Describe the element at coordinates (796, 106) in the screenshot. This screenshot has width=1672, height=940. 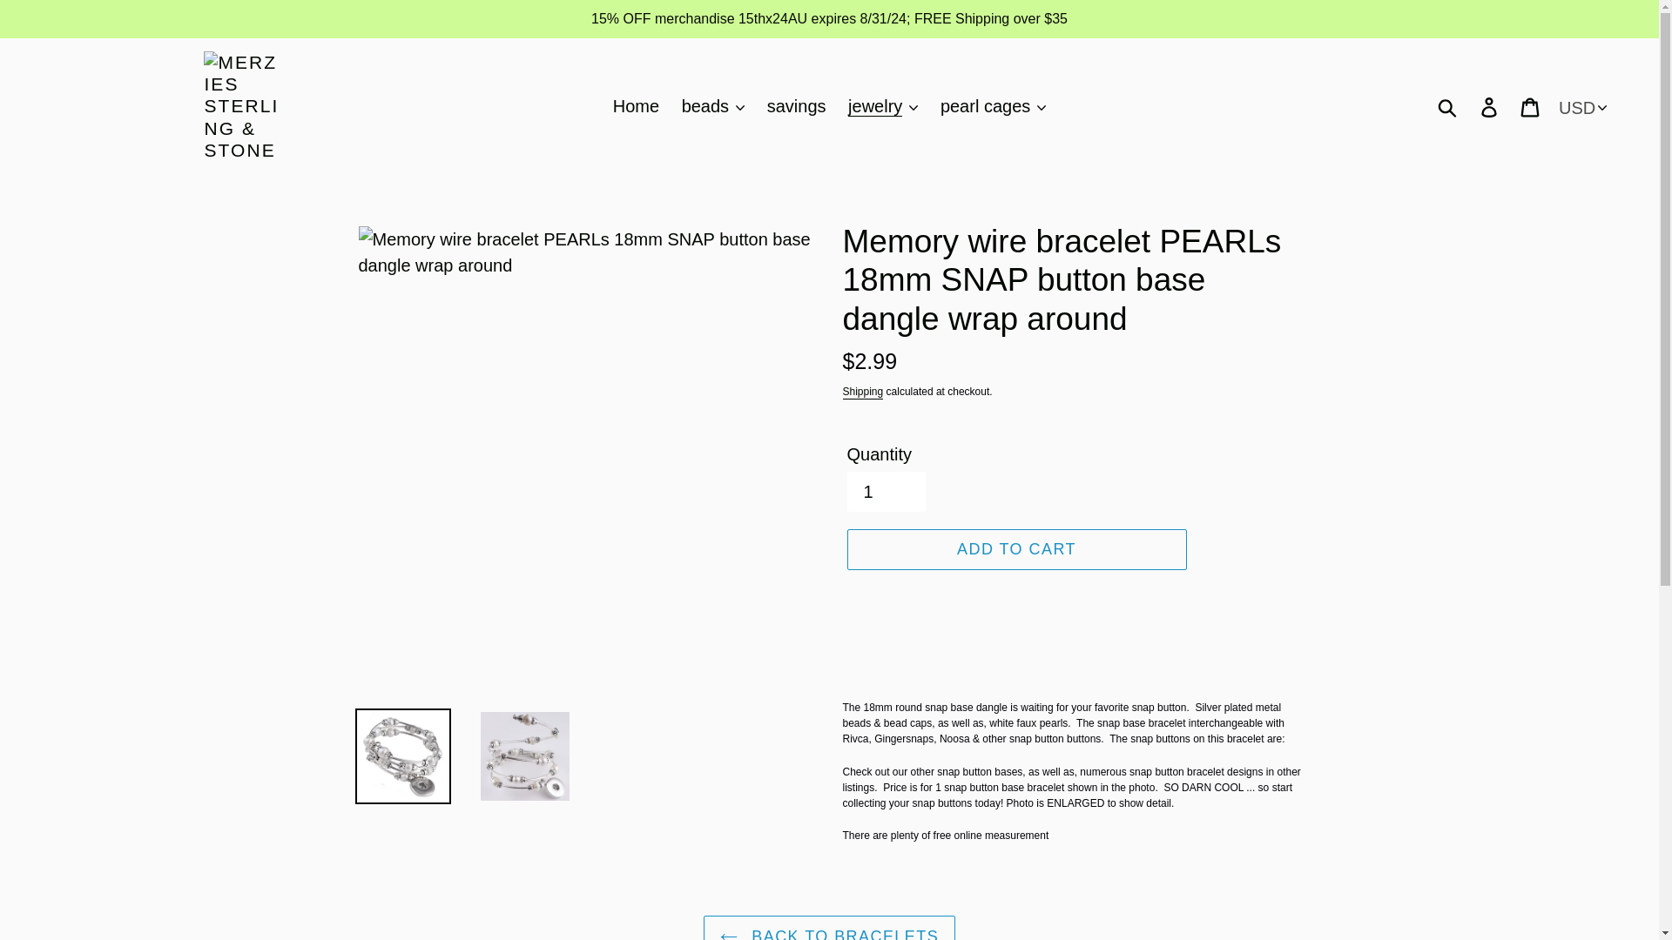
I see `savings` at that location.